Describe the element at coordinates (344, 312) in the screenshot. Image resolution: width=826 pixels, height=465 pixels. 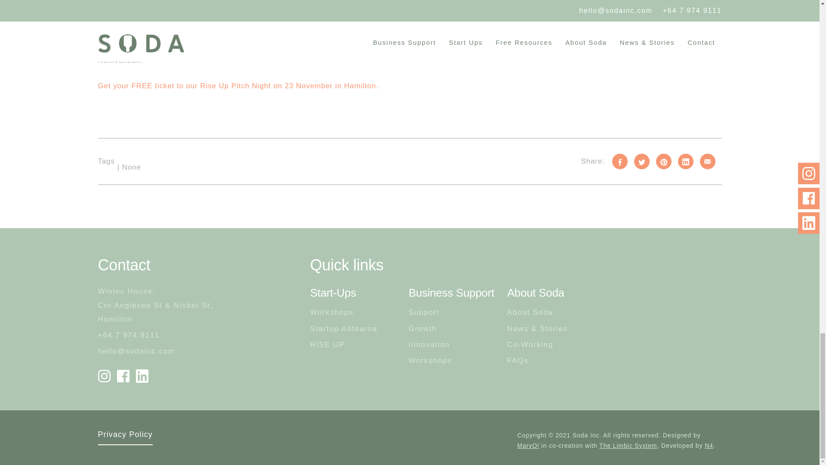
I see `Workshops` at that location.